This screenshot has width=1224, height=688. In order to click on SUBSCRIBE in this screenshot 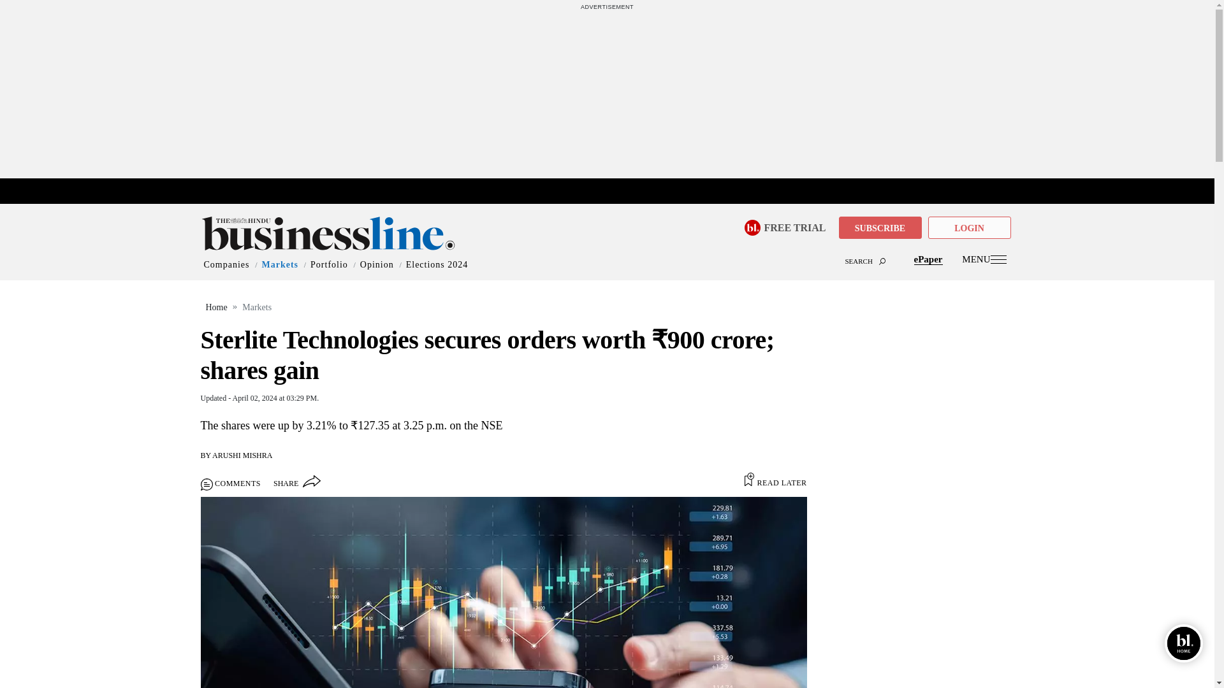, I will do `click(880, 228)`.